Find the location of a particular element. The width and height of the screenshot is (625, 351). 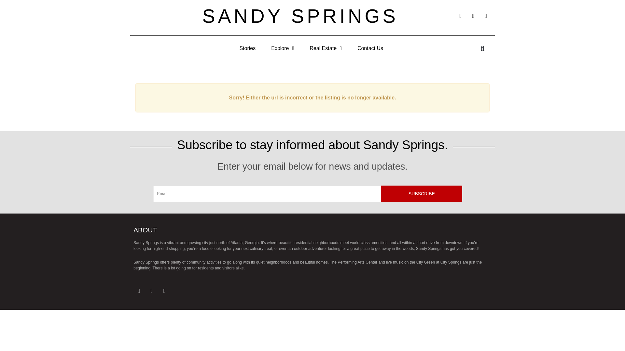

SANDY SPRINGS is located at coordinates (300, 16).